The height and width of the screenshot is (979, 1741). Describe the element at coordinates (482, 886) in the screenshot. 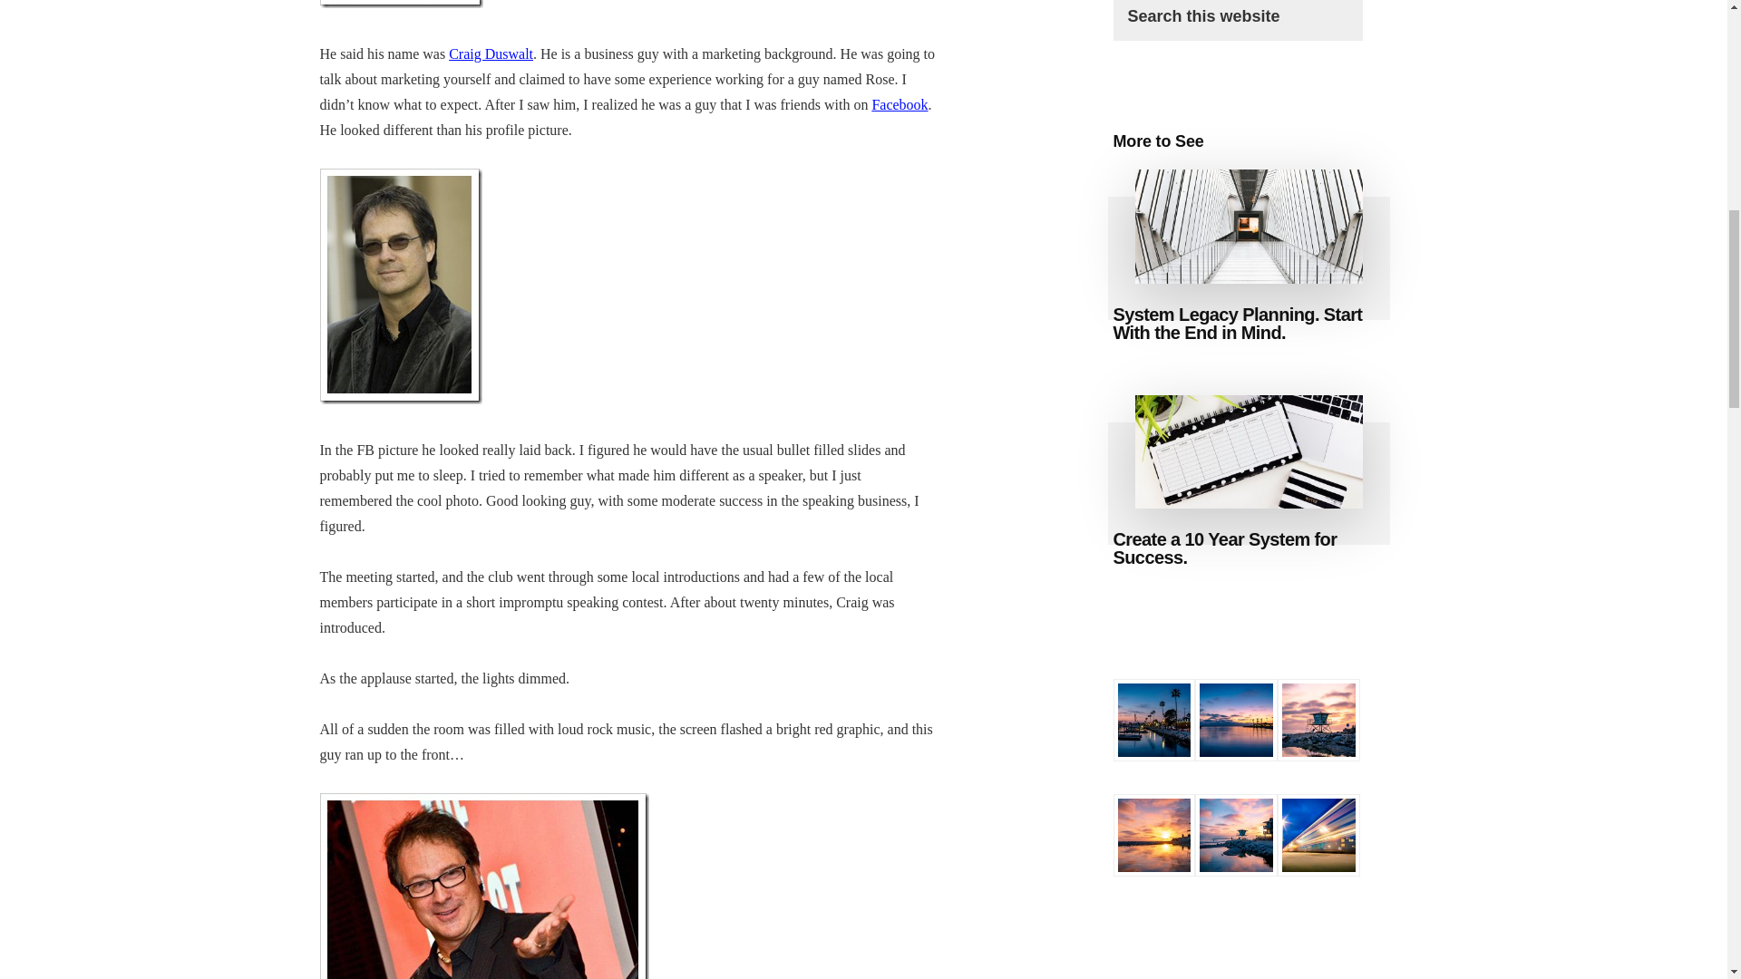

I see `craig-rockstar-promo-crop` at that location.